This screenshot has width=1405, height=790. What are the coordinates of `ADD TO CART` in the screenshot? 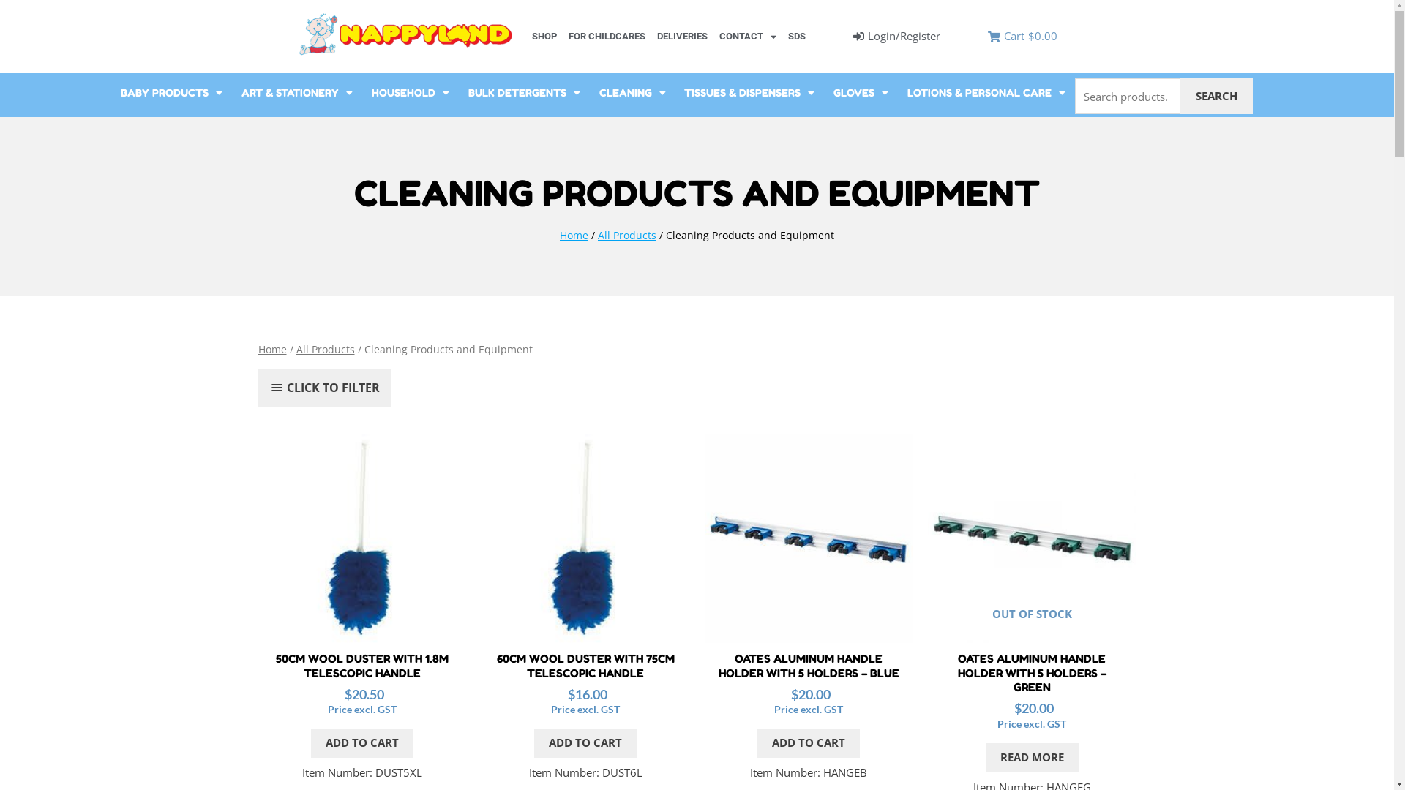 It's located at (809, 743).